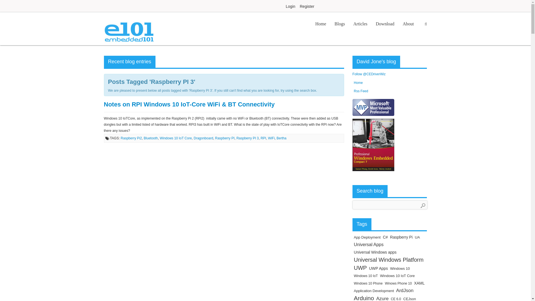  What do you see at coordinates (129, 28) in the screenshot?
I see `Embedded101` at bounding box center [129, 28].